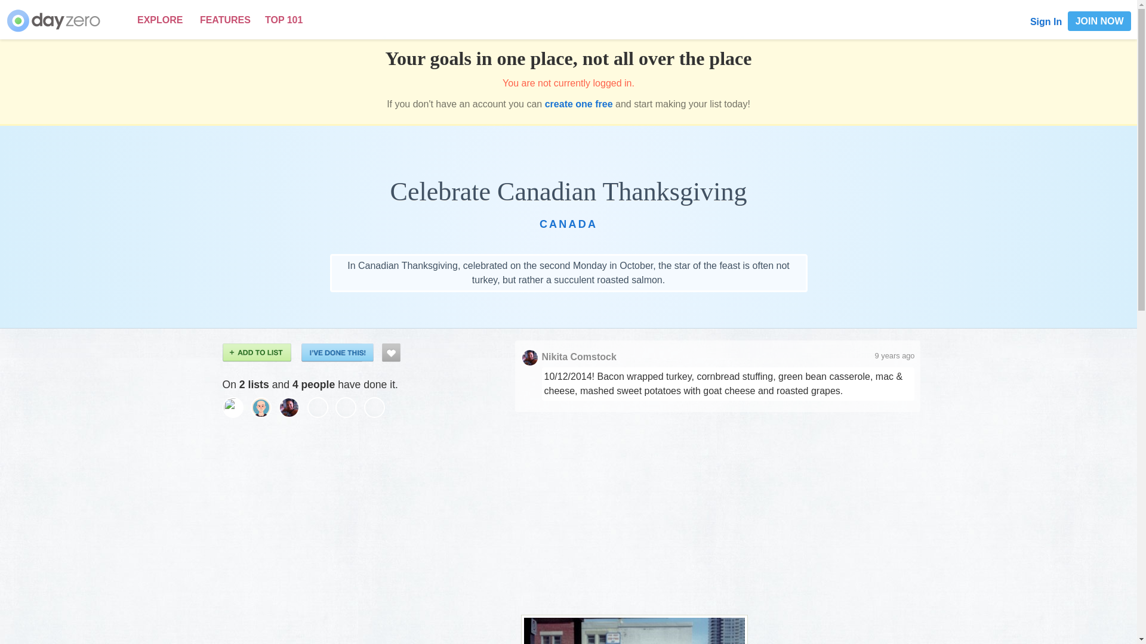 This screenshot has width=1146, height=644. I want to click on Gayle Burkholder, so click(236, 407).